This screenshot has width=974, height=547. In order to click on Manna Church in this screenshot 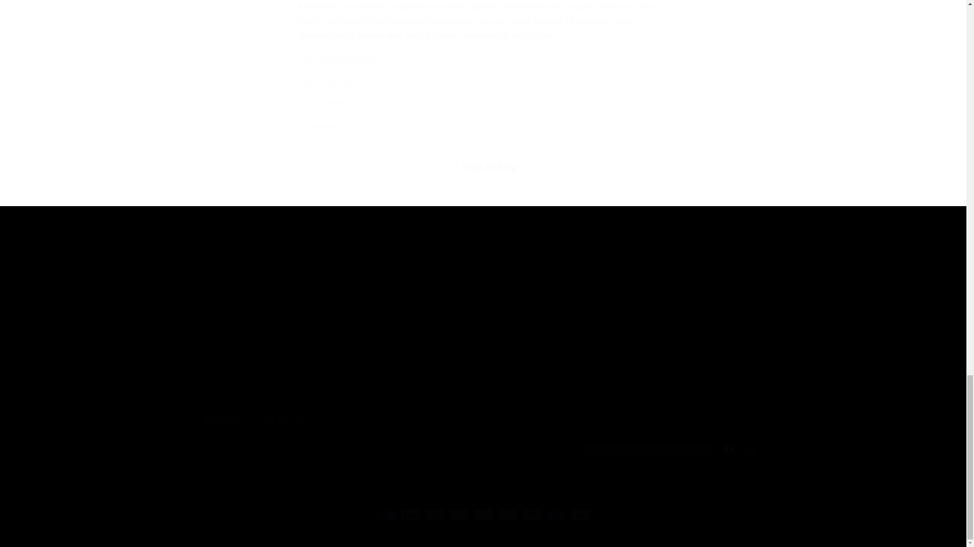, I will do `click(482, 437)`.